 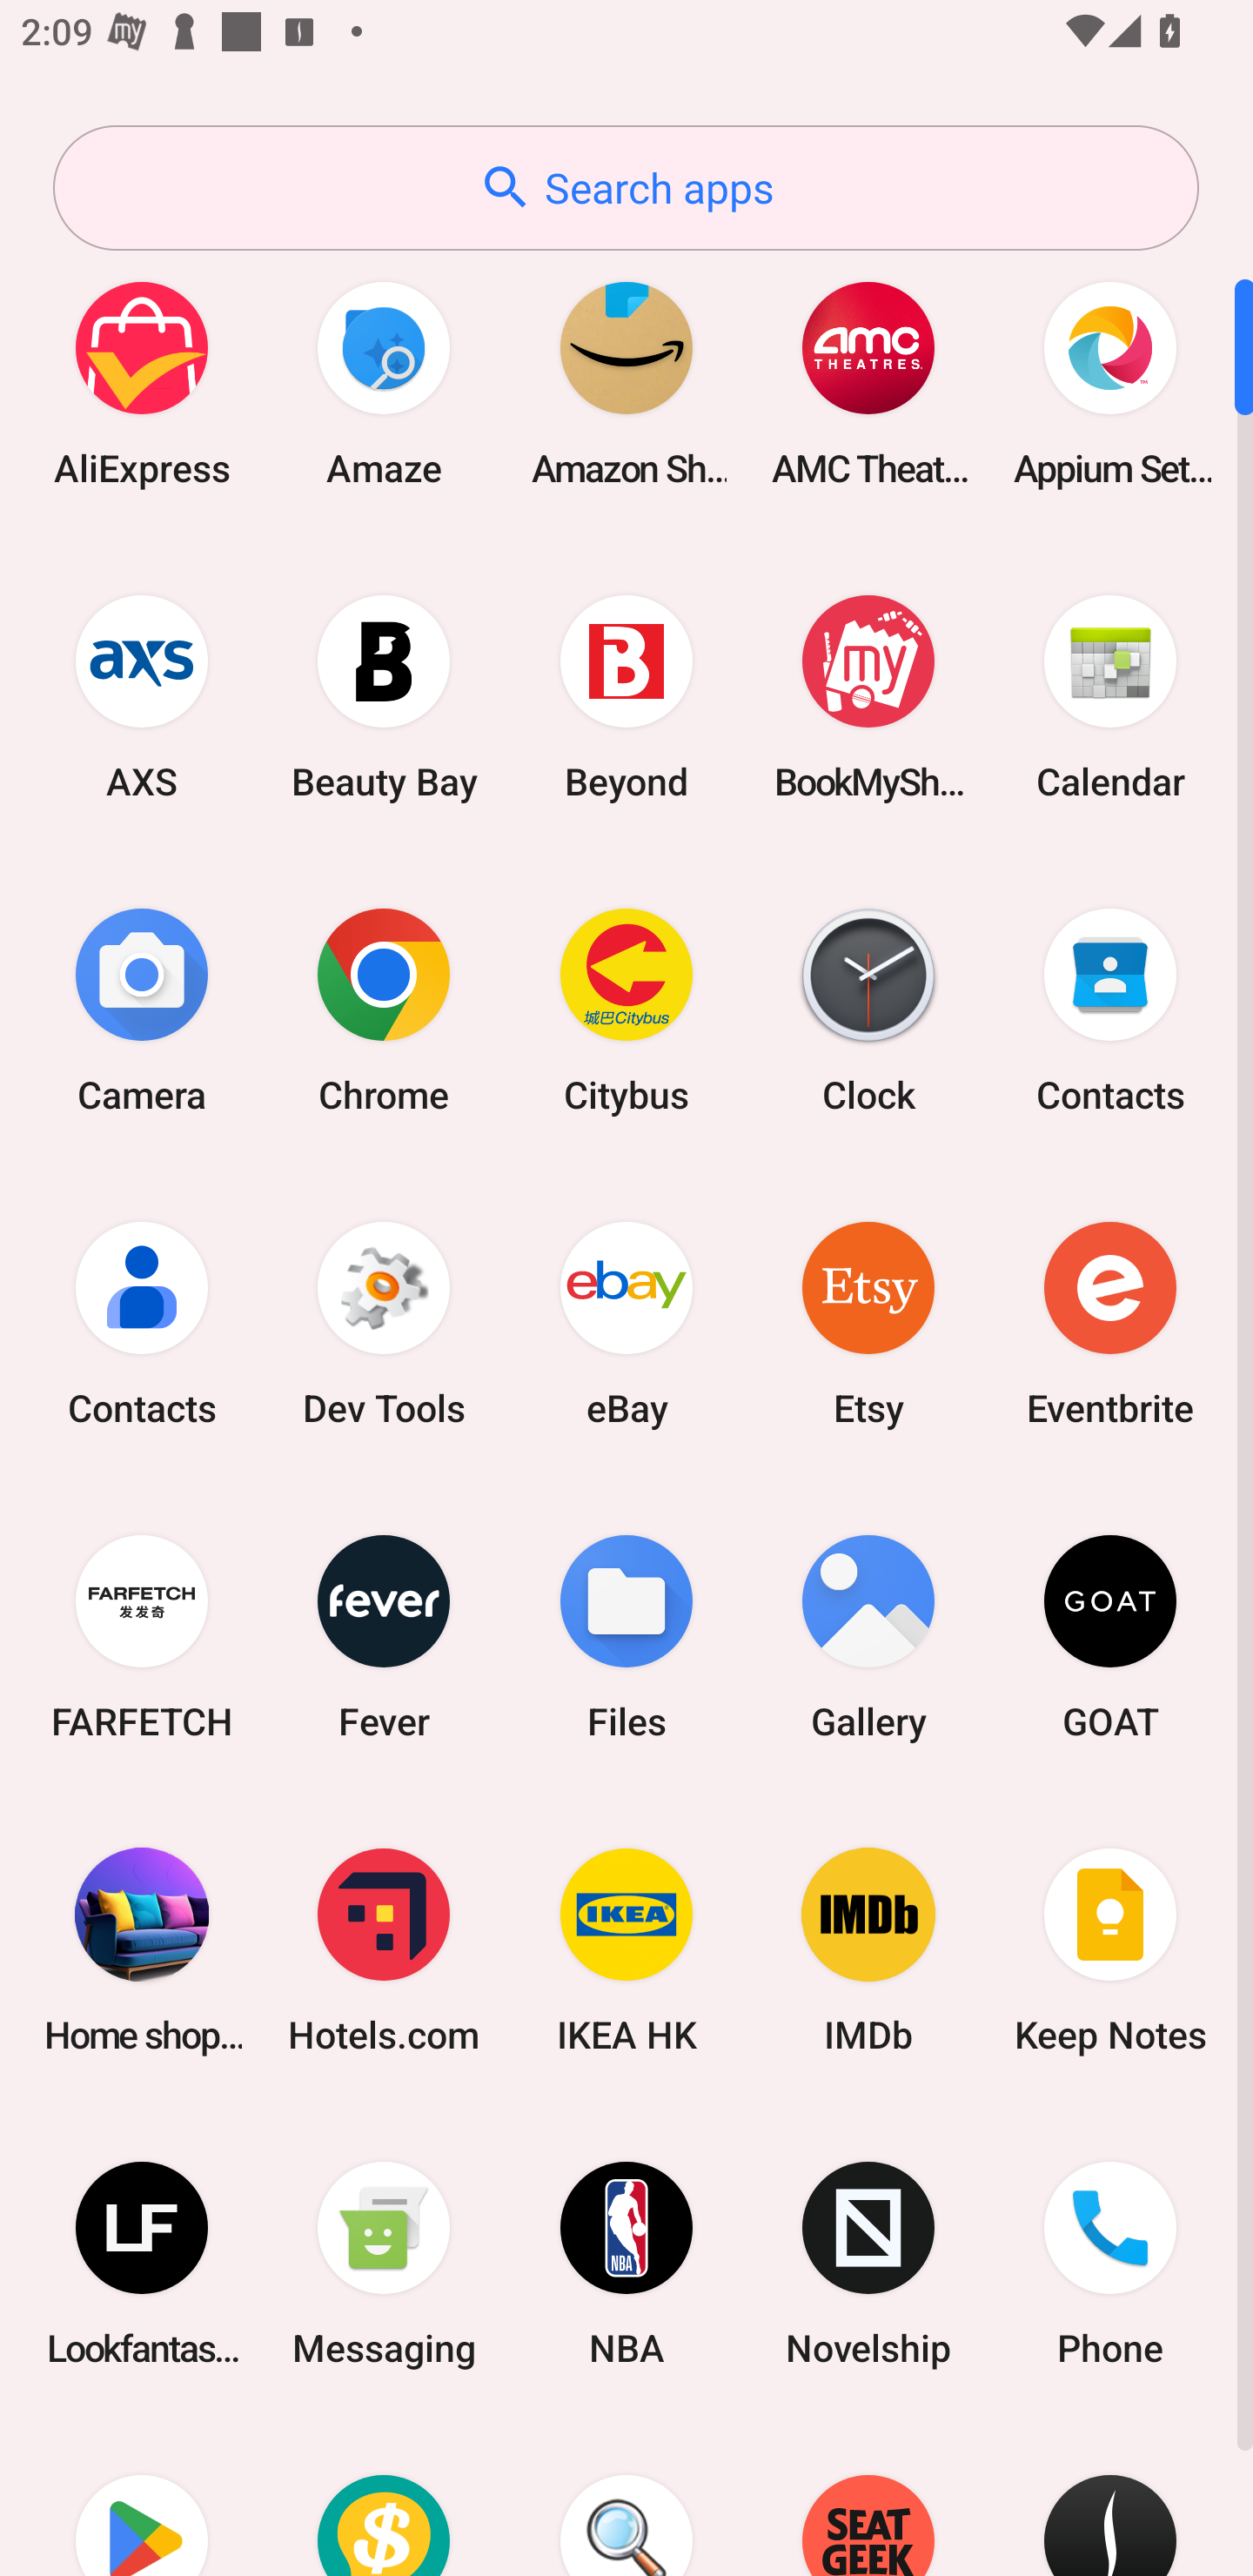 I want to click on NBA, so click(x=626, y=2264).